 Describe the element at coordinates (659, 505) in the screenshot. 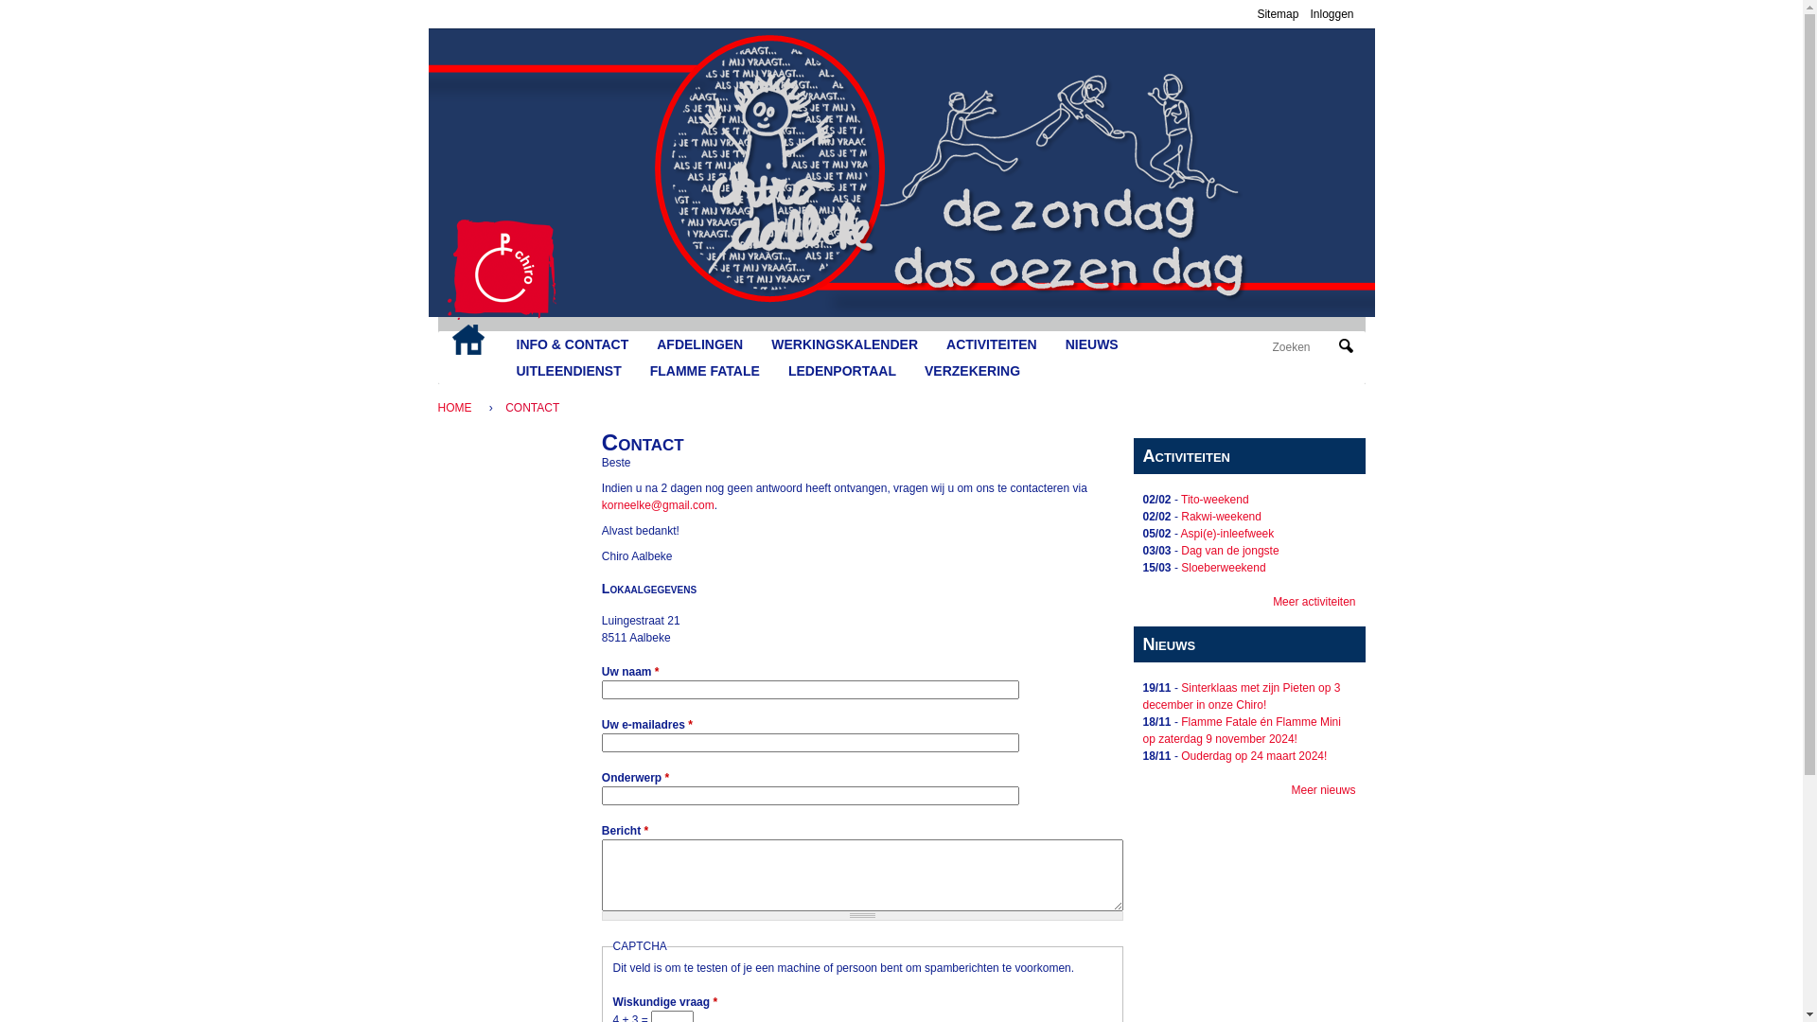

I see `korneelke@gmail.com` at that location.